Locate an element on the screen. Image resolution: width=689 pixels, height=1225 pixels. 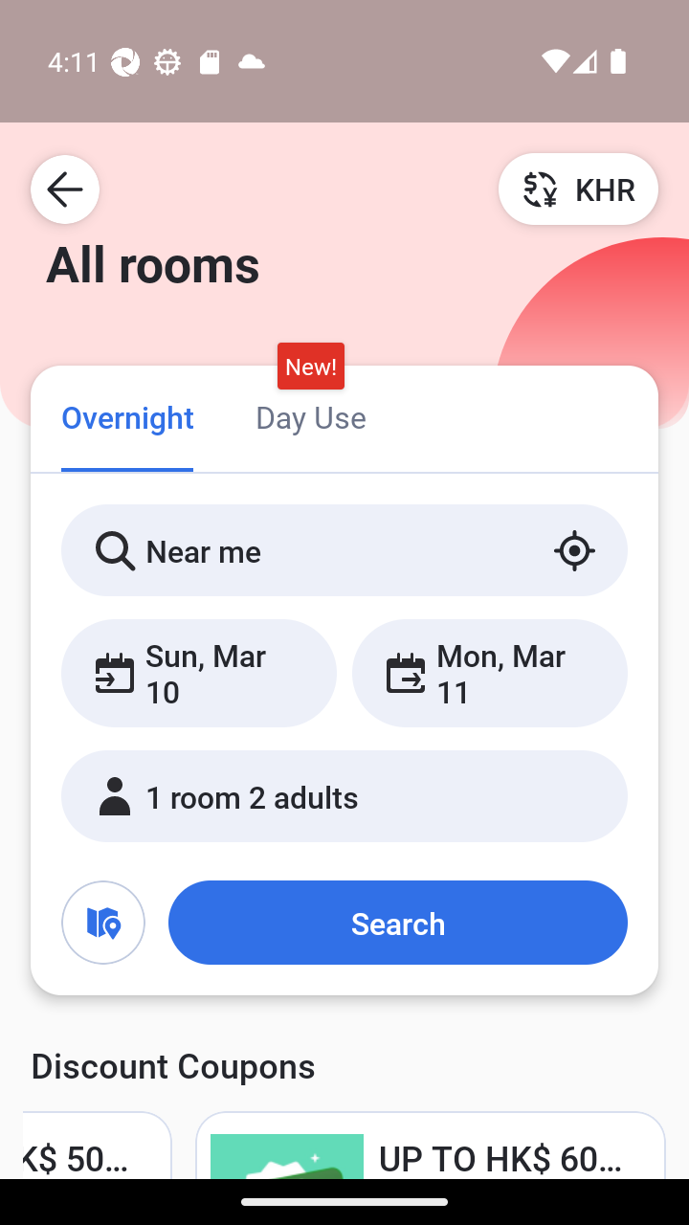
KHR is located at coordinates (578, 189).